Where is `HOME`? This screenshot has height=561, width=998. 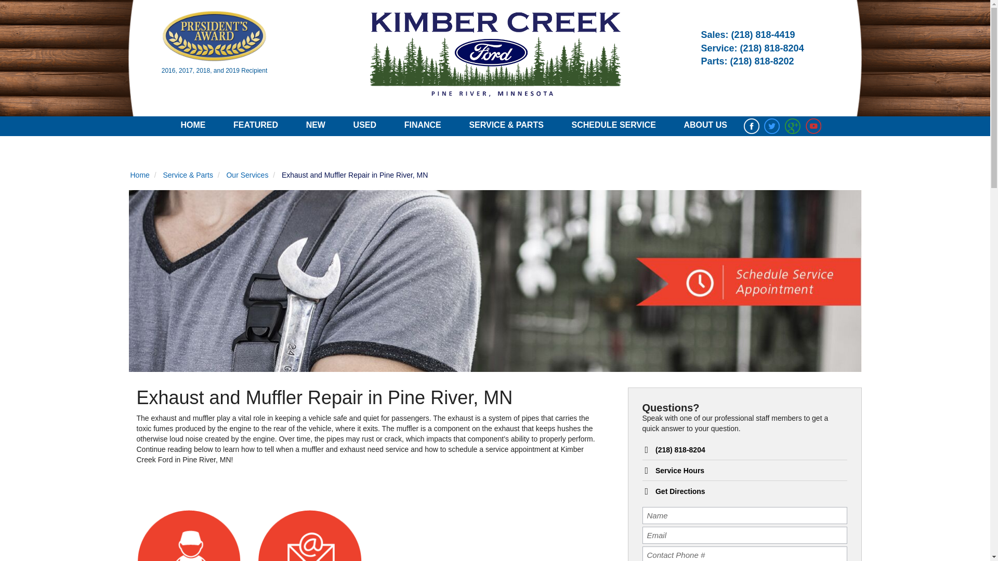
HOME is located at coordinates (193, 126).